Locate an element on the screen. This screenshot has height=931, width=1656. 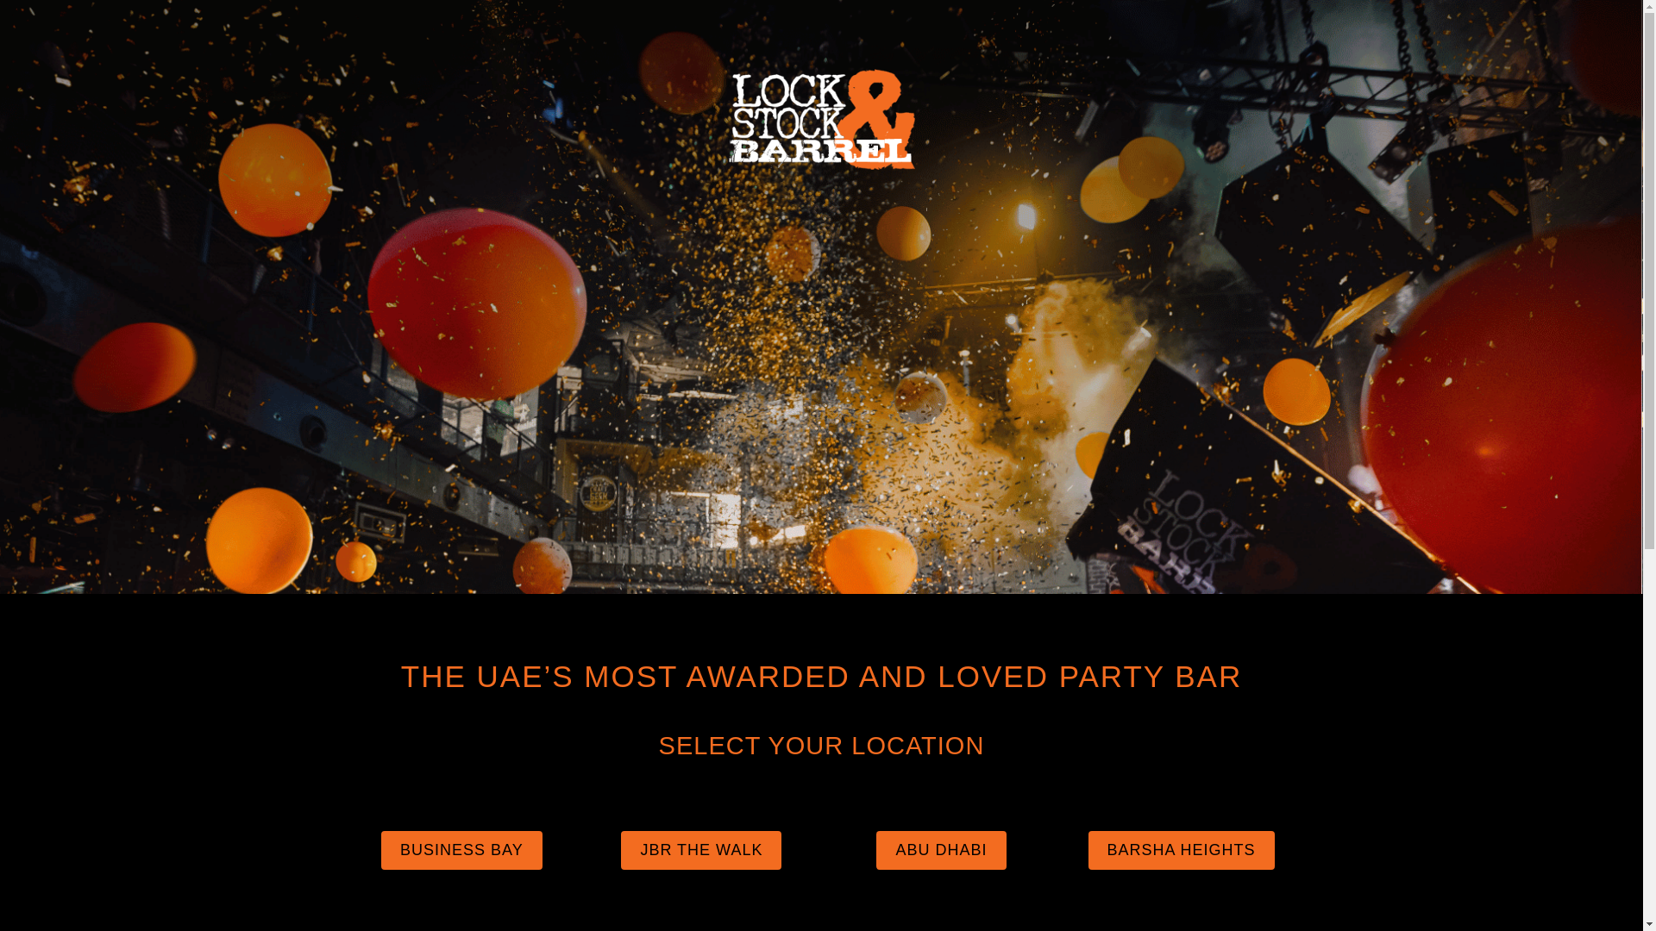
ABU DHABI is located at coordinates (940, 850).